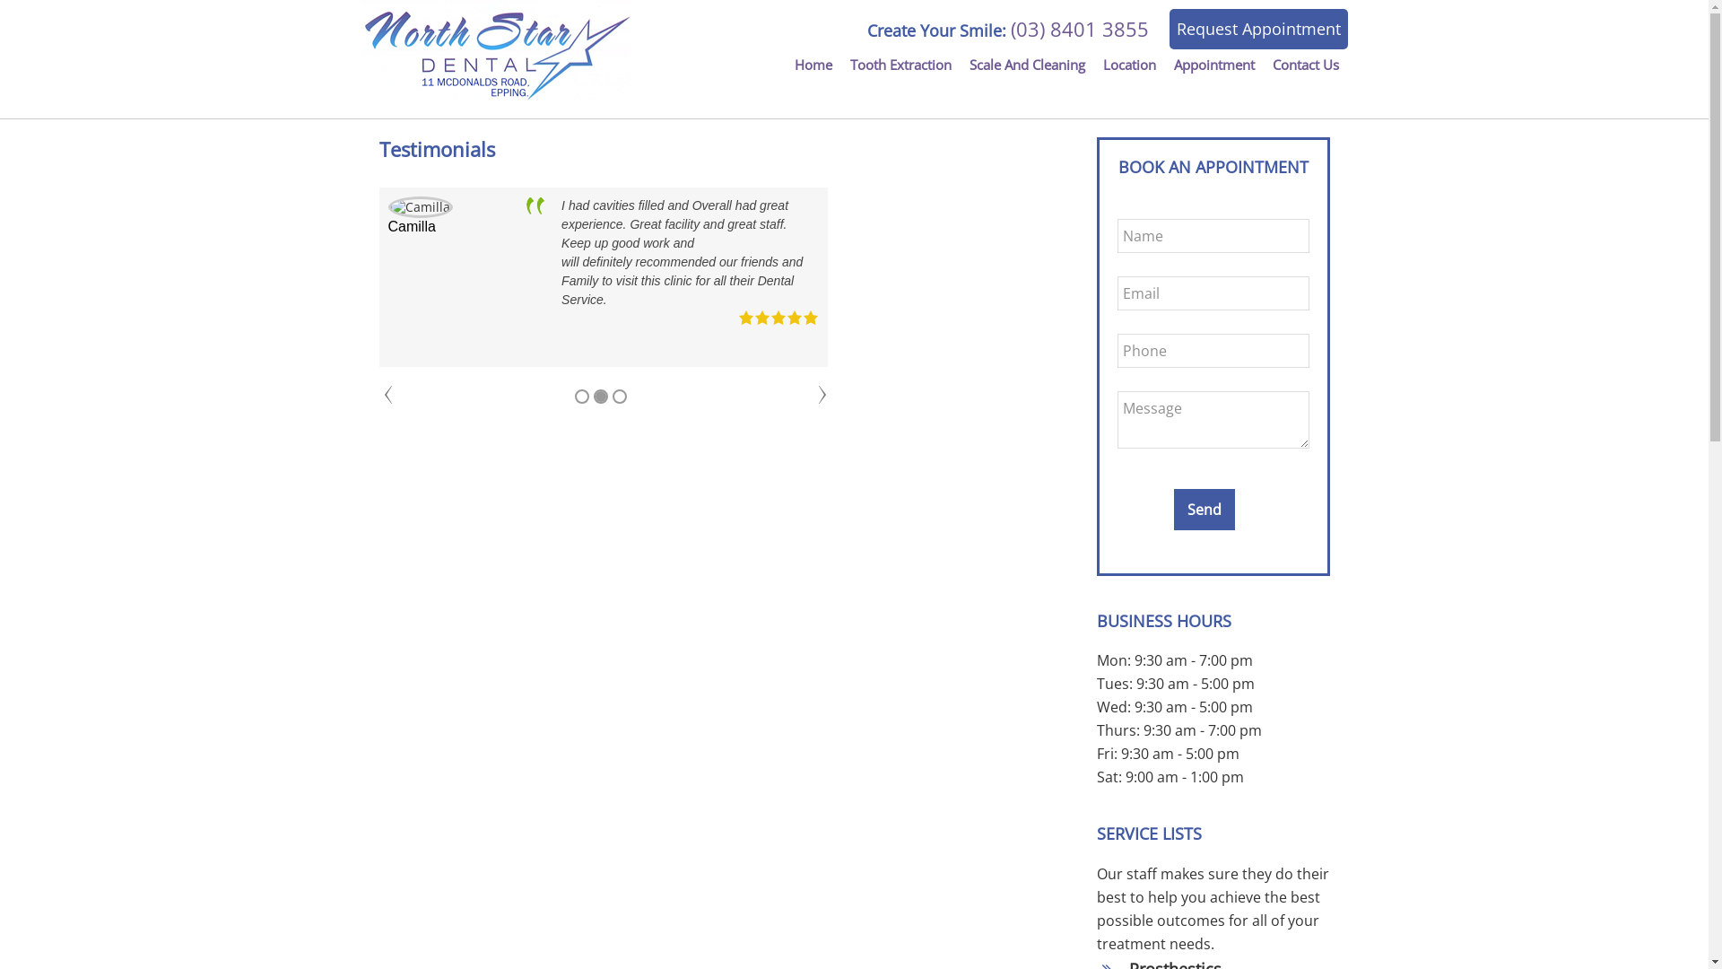  What do you see at coordinates (1305, 65) in the screenshot?
I see `Contact Us` at bounding box center [1305, 65].